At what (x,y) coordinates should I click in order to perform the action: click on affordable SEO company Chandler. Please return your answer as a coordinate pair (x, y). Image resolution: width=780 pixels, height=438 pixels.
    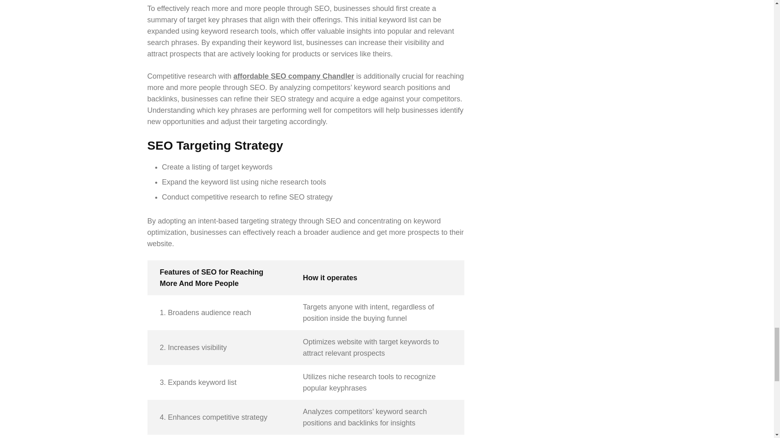
    Looking at the image, I should click on (293, 76).